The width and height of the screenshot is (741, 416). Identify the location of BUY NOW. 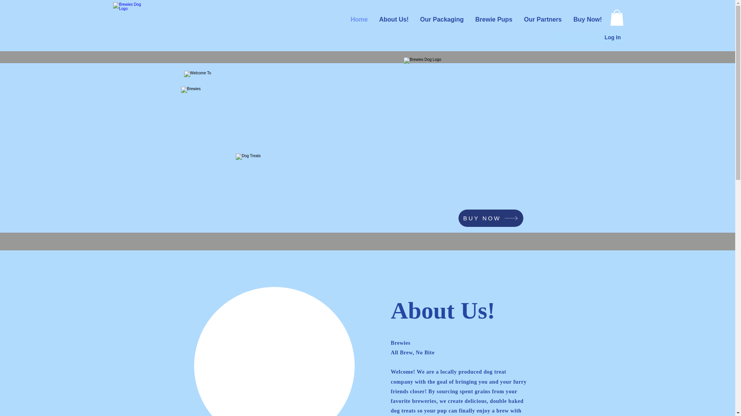
(491, 218).